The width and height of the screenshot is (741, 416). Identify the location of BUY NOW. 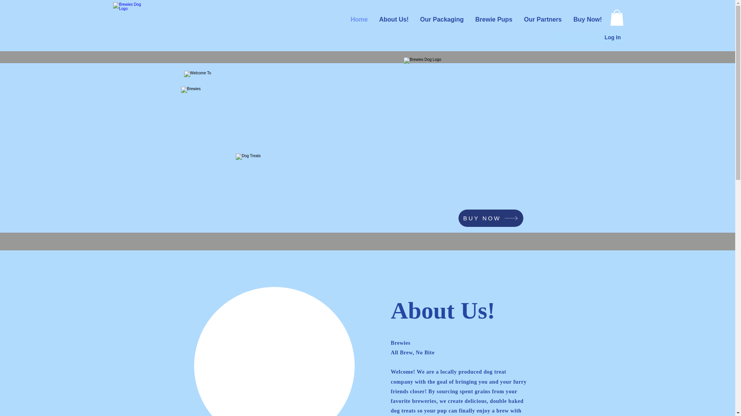
(491, 218).